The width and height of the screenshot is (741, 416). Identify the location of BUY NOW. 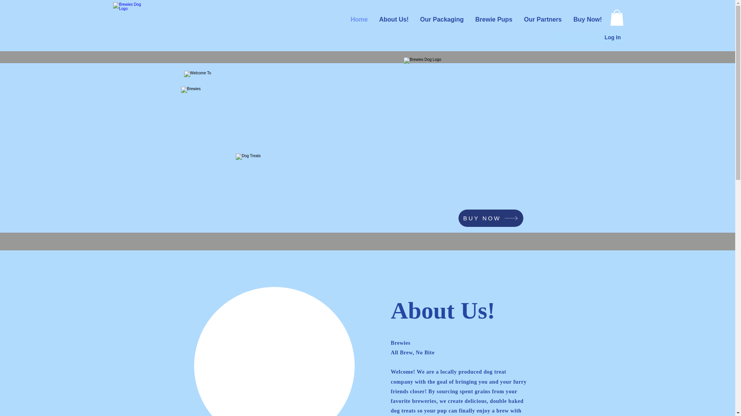
(491, 218).